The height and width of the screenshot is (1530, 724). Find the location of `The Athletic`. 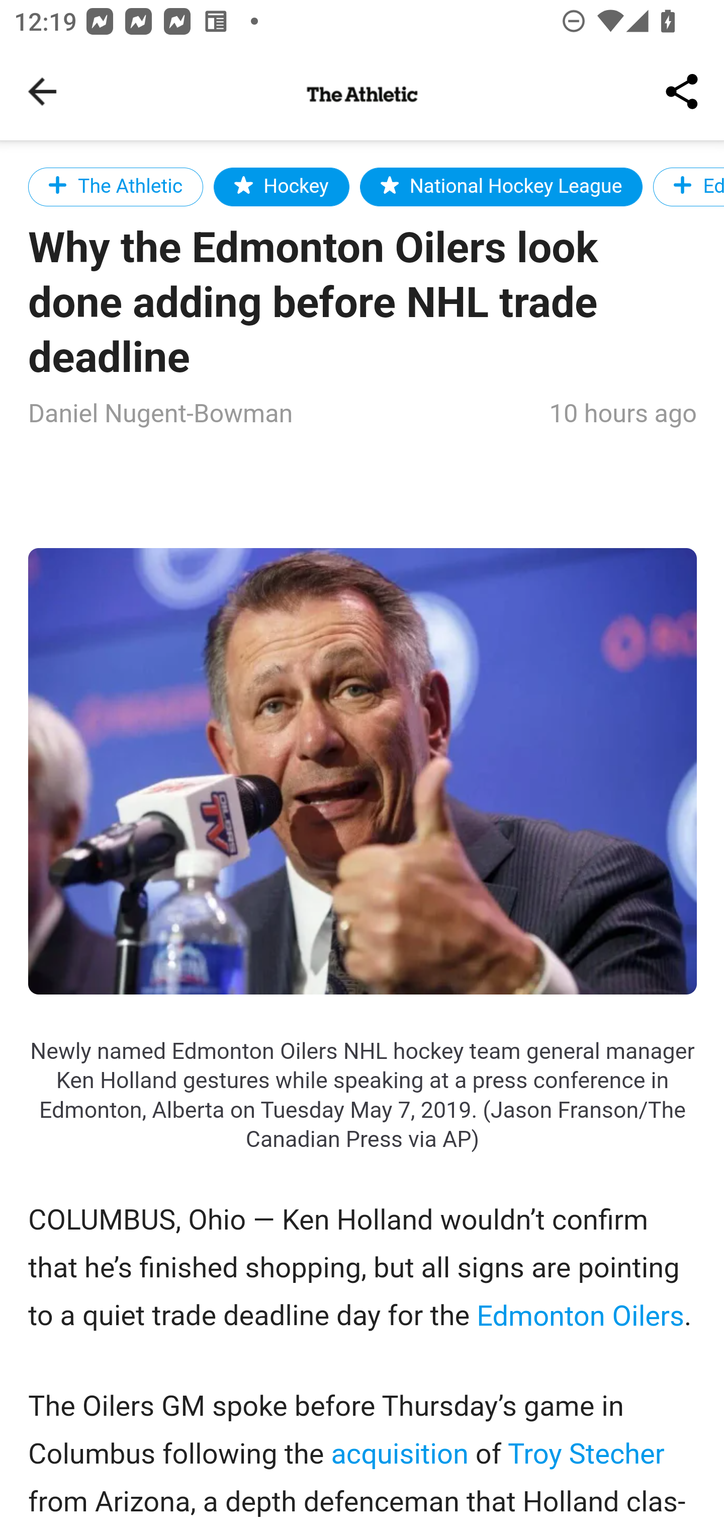

The Athletic is located at coordinates (116, 186).